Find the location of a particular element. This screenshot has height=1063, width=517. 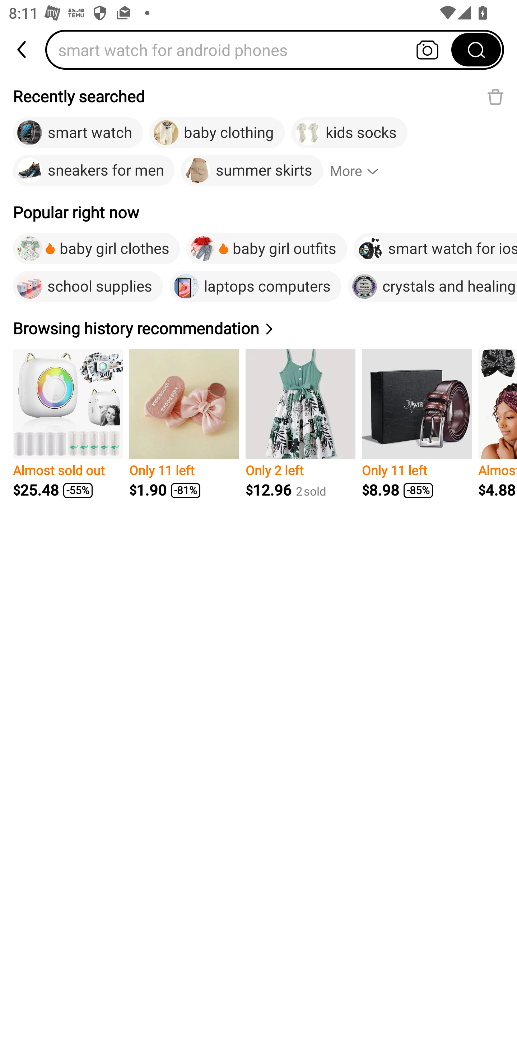

Only 11 left $1.90 -81% is located at coordinates (184, 424).